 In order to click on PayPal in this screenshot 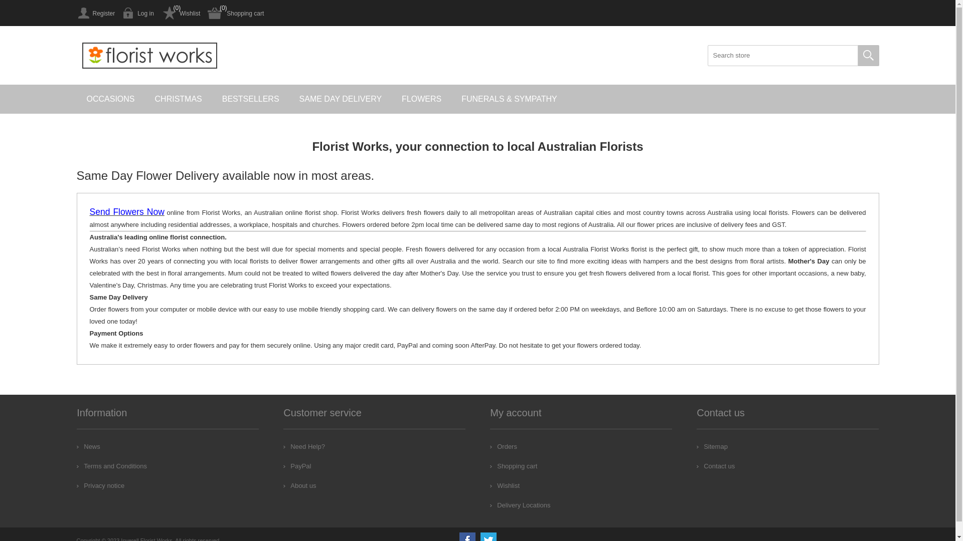, I will do `click(297, 466)`.